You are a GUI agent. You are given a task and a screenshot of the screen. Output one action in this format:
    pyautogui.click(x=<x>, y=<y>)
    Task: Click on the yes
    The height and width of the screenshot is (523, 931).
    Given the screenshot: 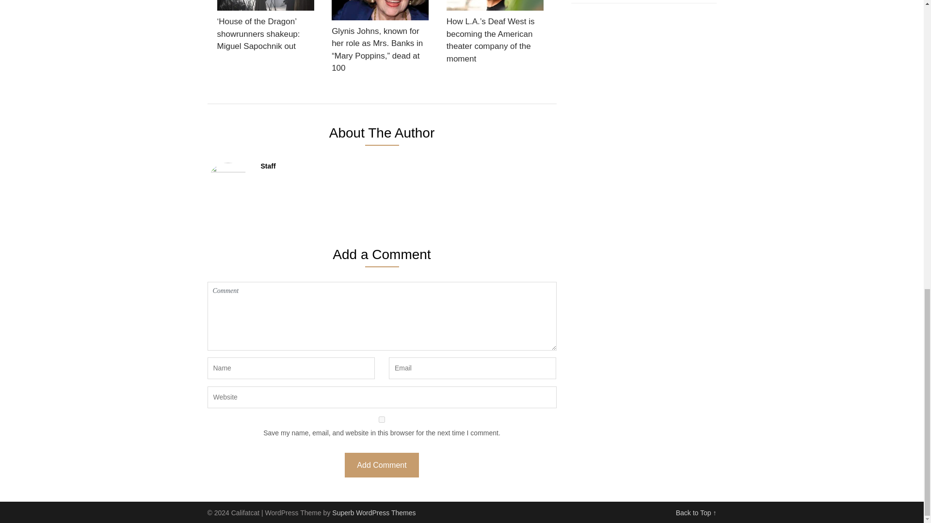 What is the action you would take?
    pyautogui.click(x=382, y=419)
    